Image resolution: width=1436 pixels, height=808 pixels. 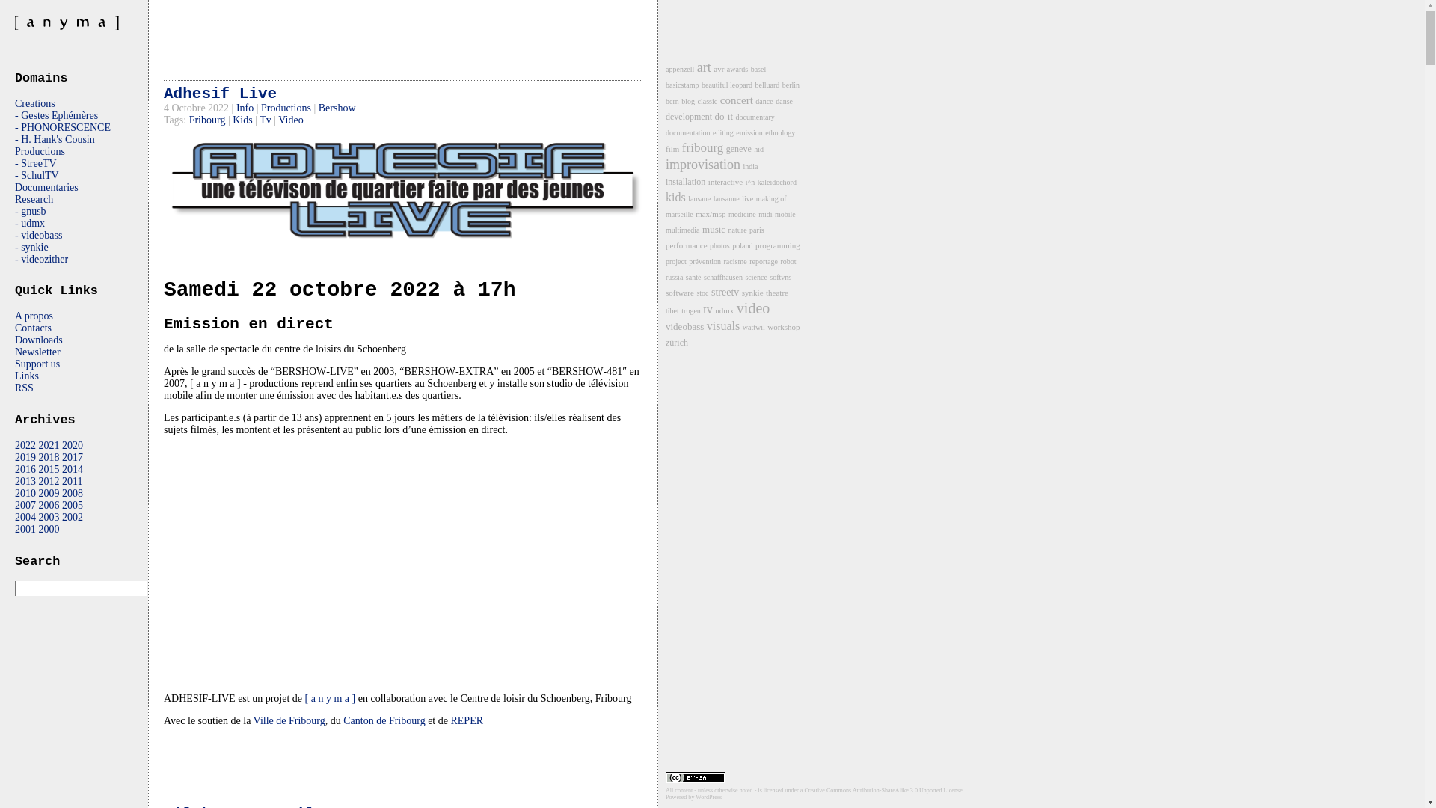 What do you see at coordinates (49, 469) in the screenshot?
I see `2015` at bounding box center [49, 469].